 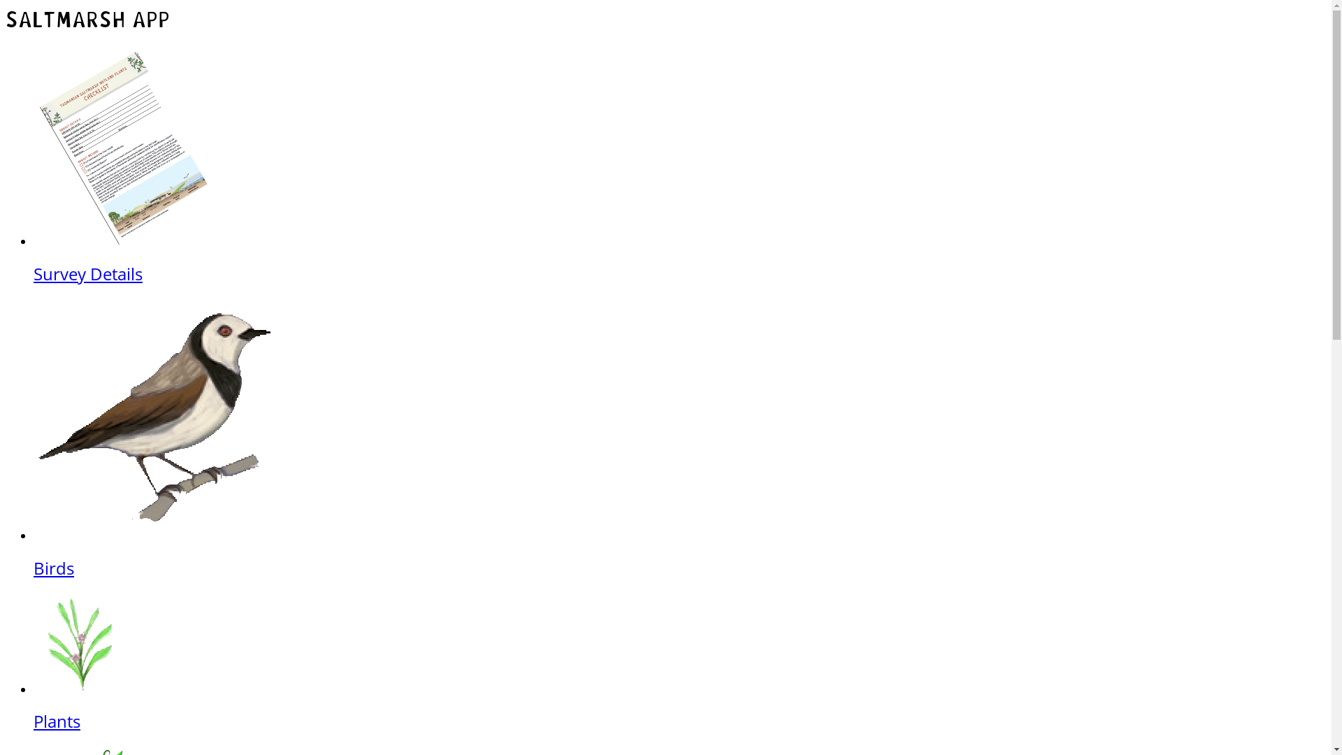 What do you see at coordinates (679, 259) in the screenshot?
I see `Survey Details` at bounding box center [679, 259].